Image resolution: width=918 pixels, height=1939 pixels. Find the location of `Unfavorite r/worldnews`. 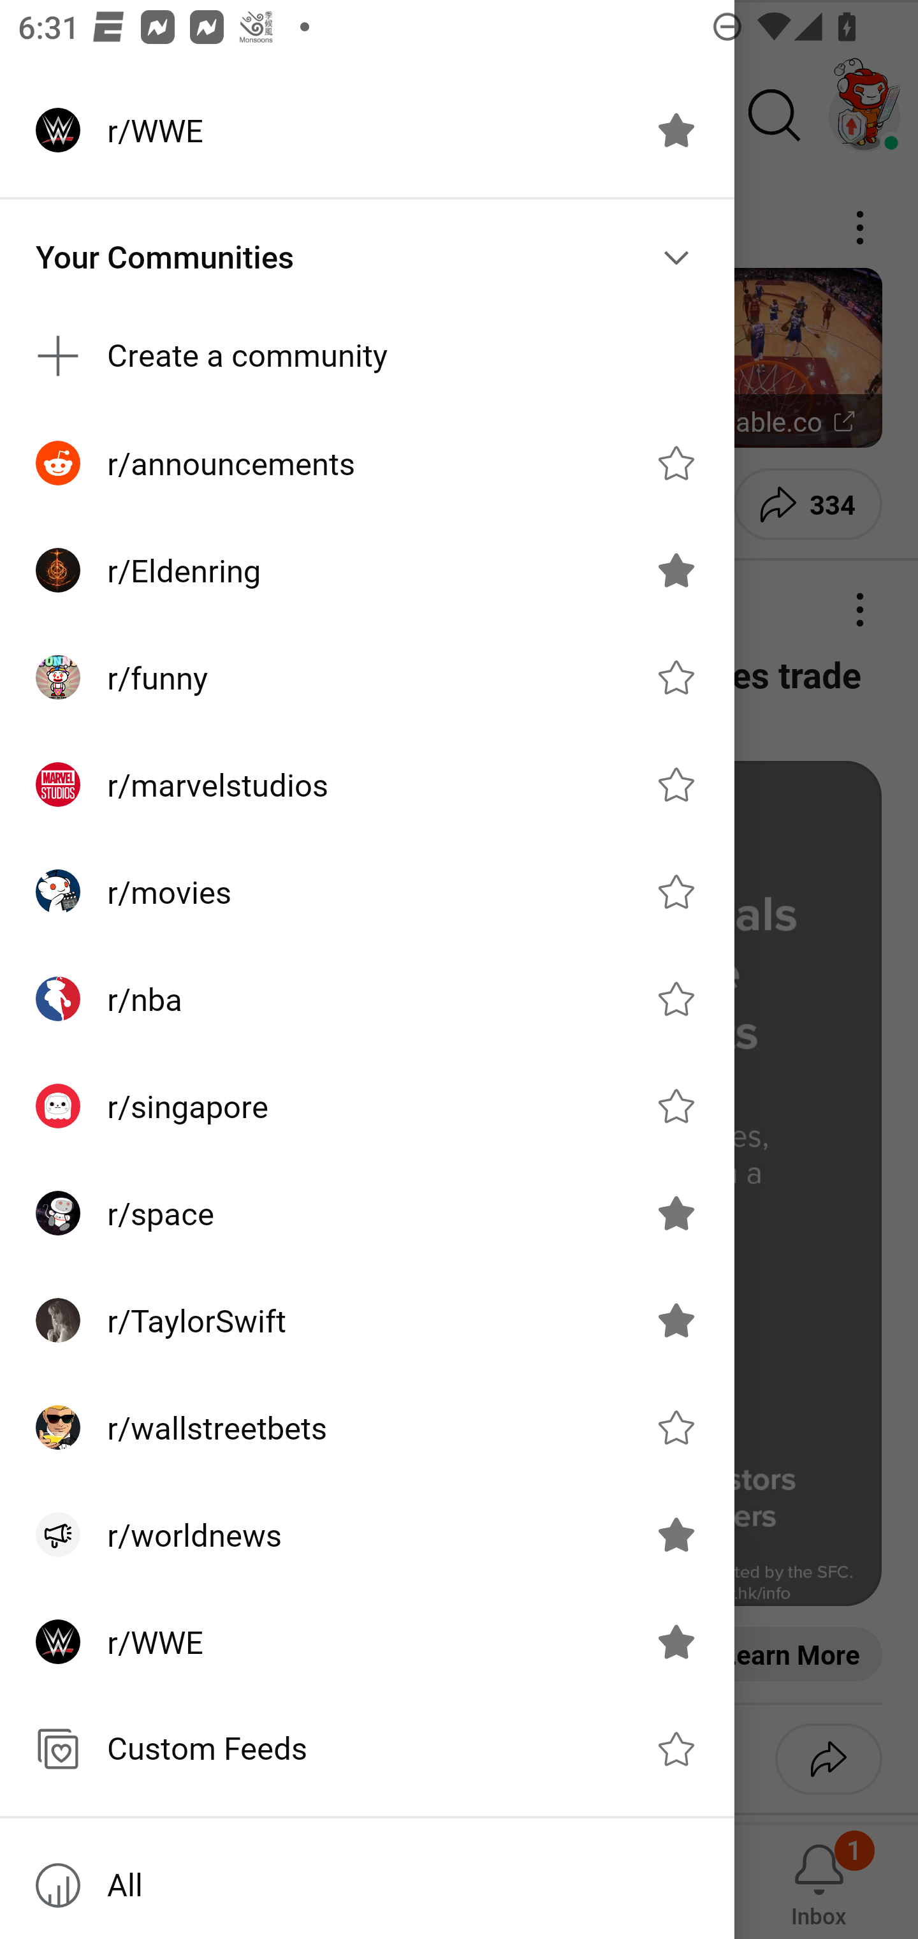

Unfavorite r/worldnews is located at coordinates (676, 1535).